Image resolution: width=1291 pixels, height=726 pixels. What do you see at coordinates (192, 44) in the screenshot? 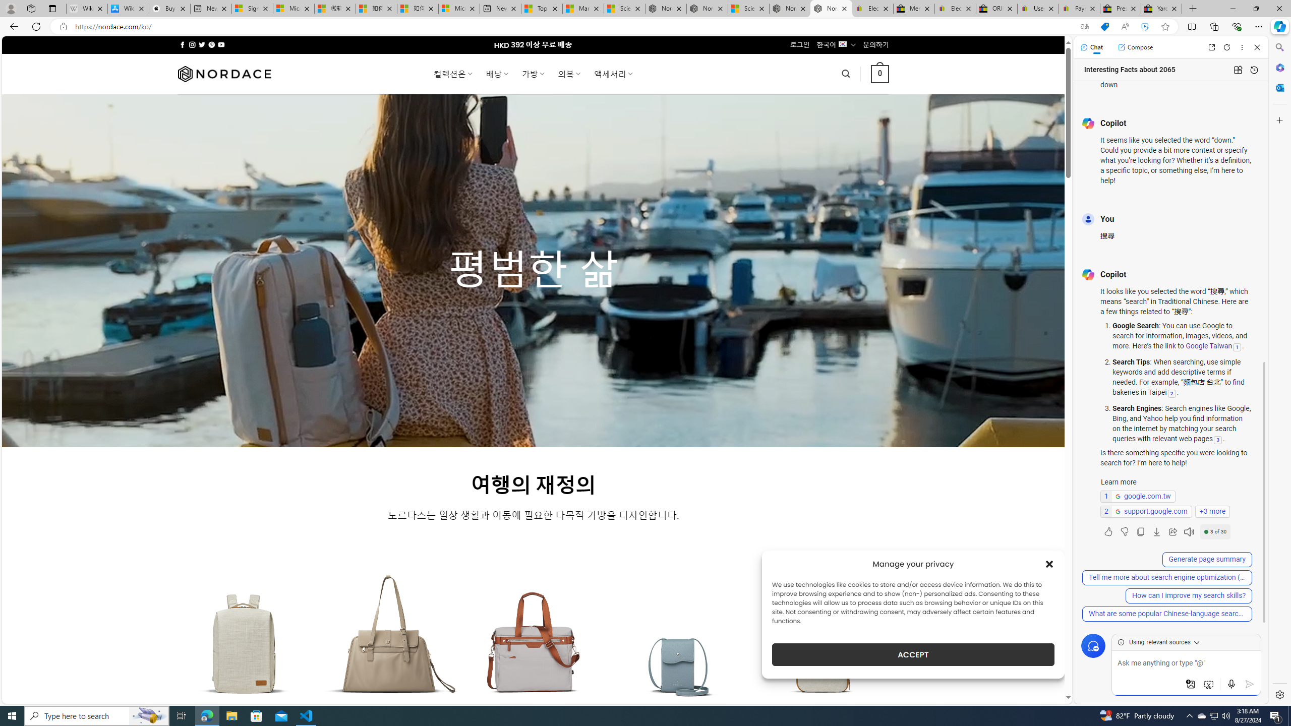
I see `Follow on Instagram` at bounding box center [192, 44].